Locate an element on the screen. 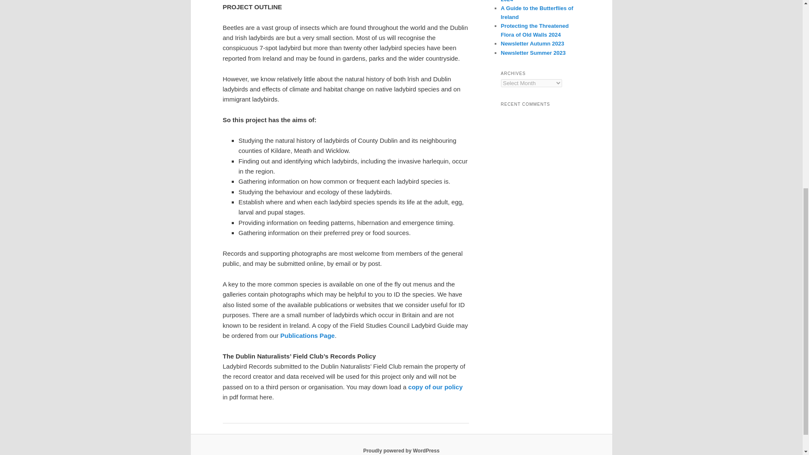 This screenshot has height=455, width=809. Semantic Personal Publishing Platform is located at coordinates (401, 450).